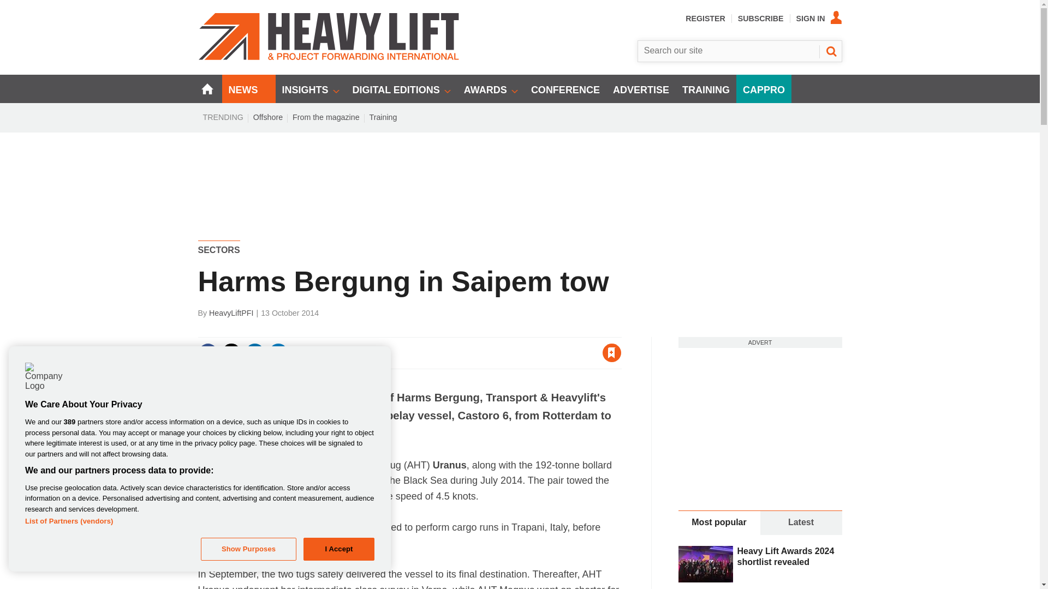  What do you see at coordinates (329, 58) in the screenshot?
I see `Site name` at bounding box center [329, 58].